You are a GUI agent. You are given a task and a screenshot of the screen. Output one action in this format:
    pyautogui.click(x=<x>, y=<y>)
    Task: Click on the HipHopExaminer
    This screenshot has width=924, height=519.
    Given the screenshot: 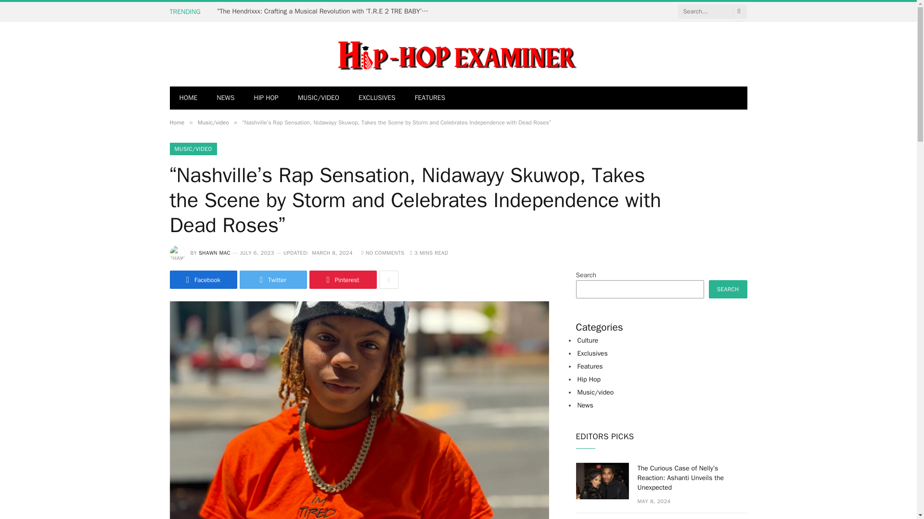 What is the action you would take?
    pyautogui.click(x=372, y=54)
    